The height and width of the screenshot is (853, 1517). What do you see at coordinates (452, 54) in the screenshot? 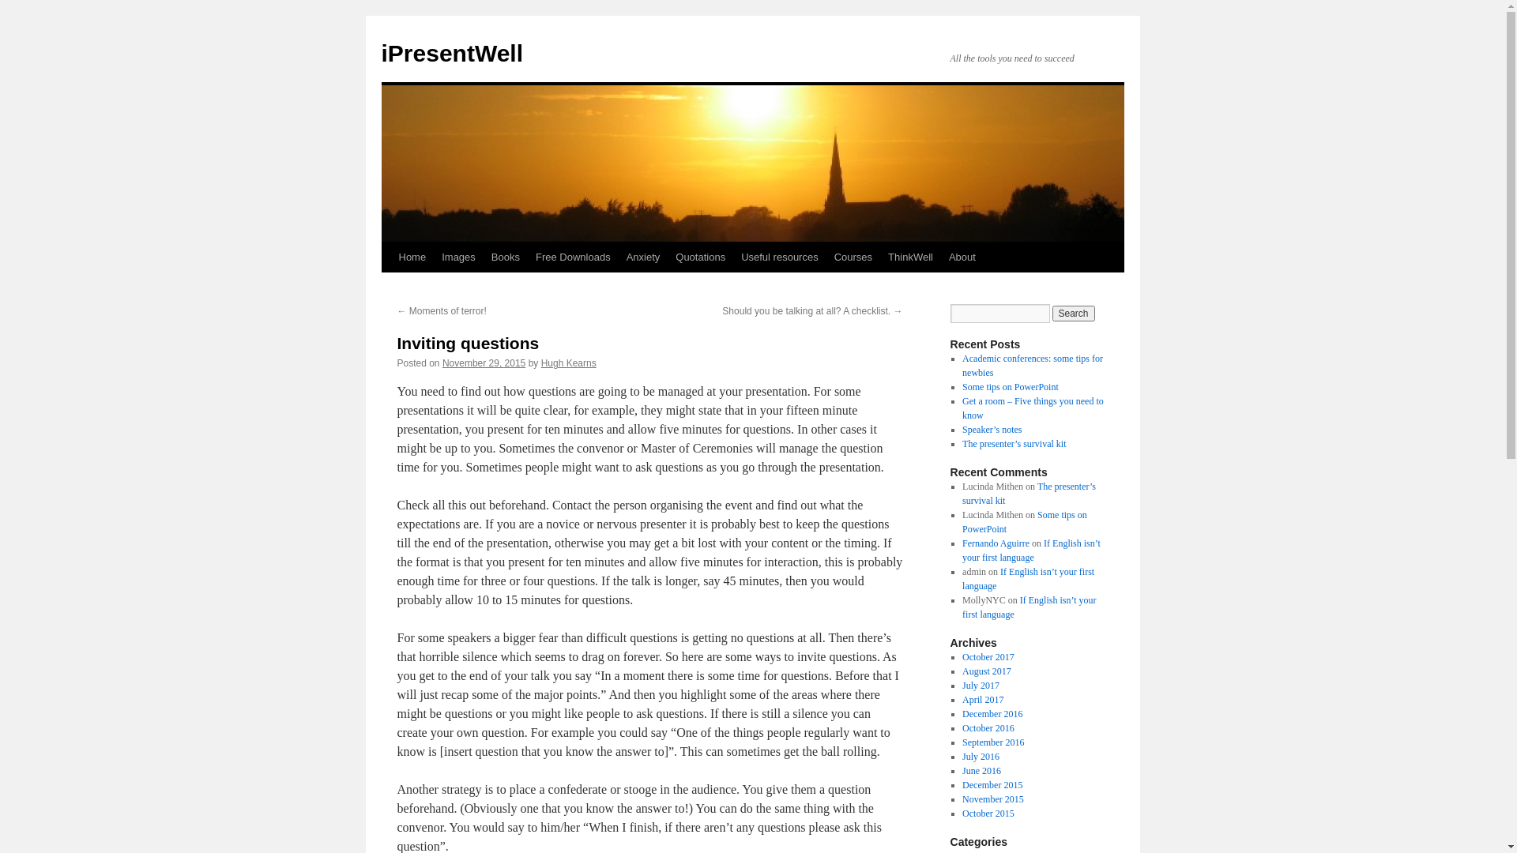
I see `iPresentWell` at bounding box center [452, 54].